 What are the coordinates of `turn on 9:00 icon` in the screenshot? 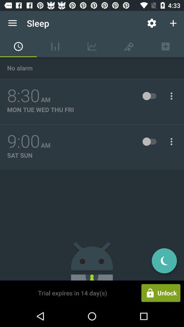 It's located at (24, 141).